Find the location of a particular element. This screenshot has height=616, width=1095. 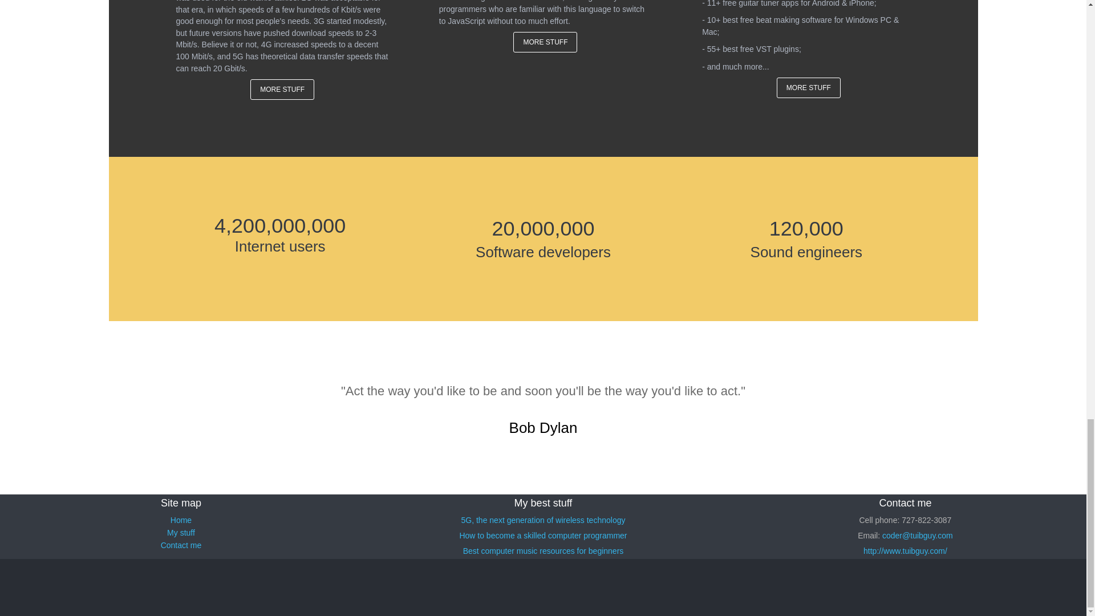

MORE STUFF is located at coordinates (809, 88).